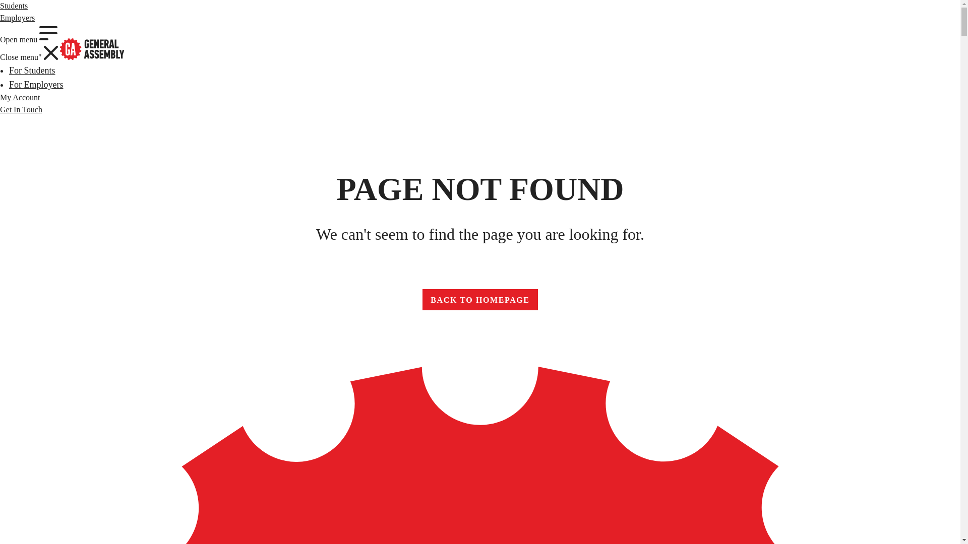 The height and width of the screenshot is (544, 968). I want to click on Employers, so click(17, 18).